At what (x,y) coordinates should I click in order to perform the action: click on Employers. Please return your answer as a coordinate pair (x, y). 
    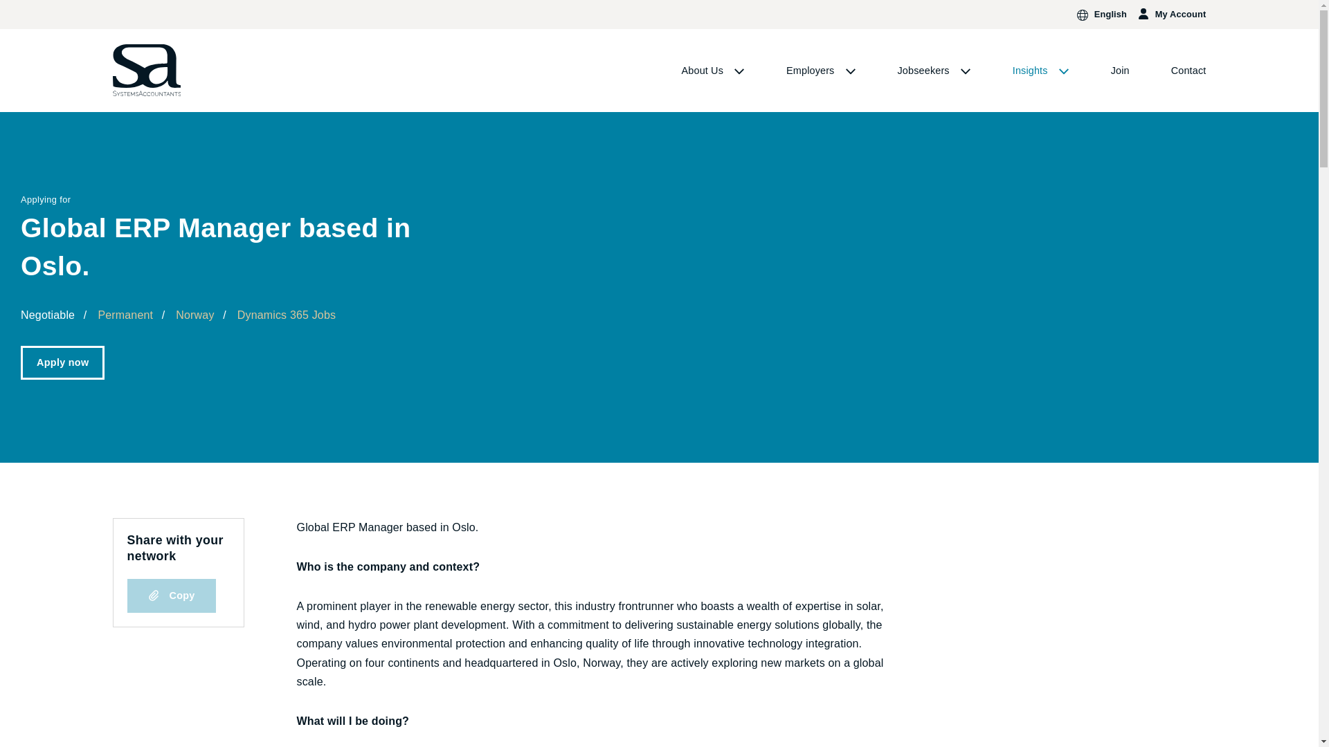
    Looking at the image, I should click on (821, 71).